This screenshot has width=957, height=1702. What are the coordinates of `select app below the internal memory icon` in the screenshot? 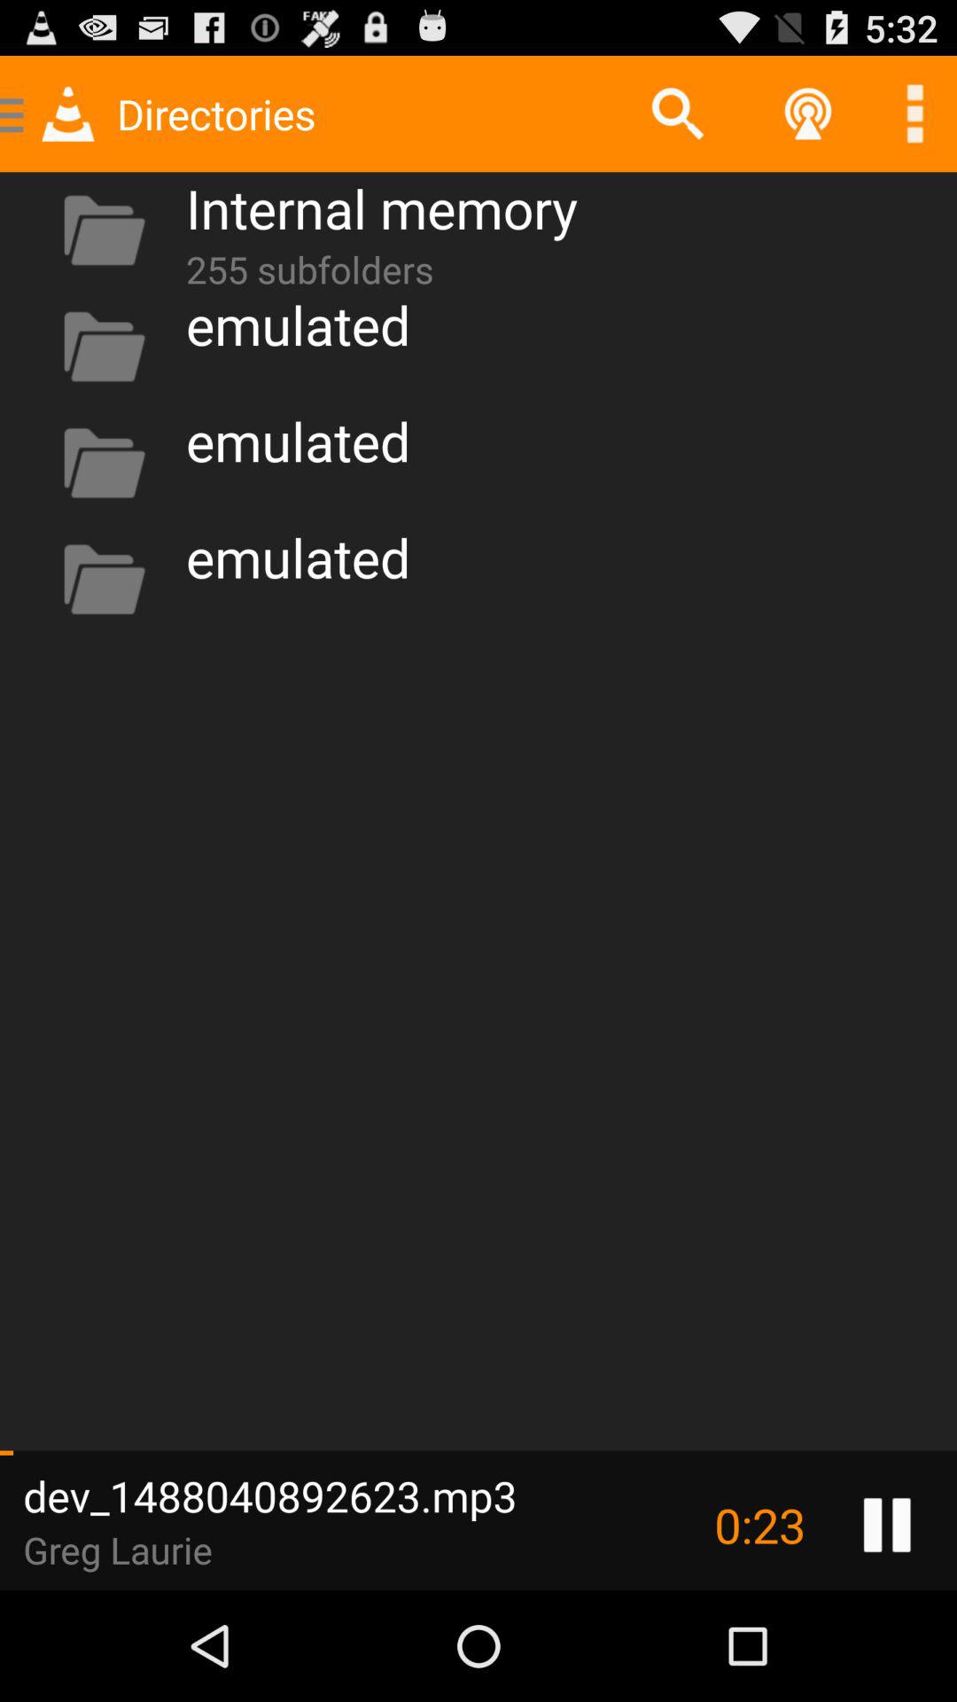 It's located at (310, 266).